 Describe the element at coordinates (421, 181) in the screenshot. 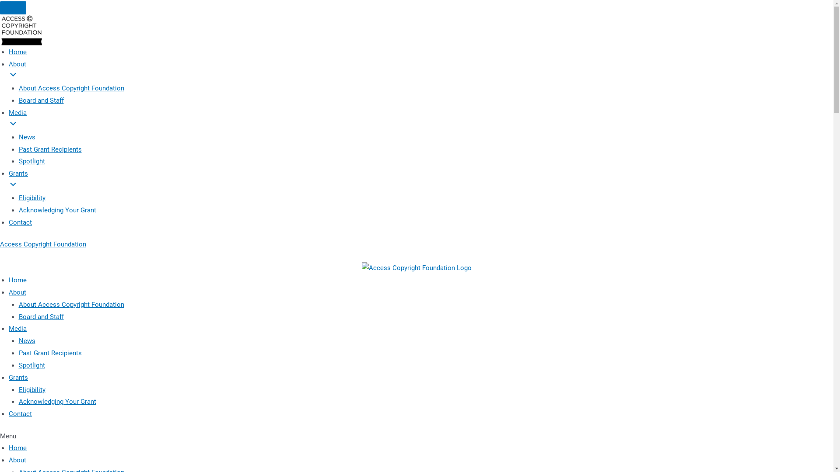

I see `Grants` at that location.